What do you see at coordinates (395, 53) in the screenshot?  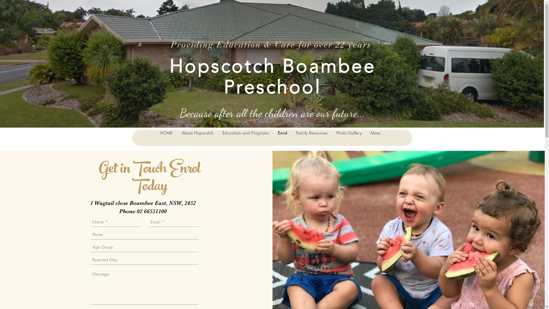 I see `Log In` at bounding box center [395, 53].